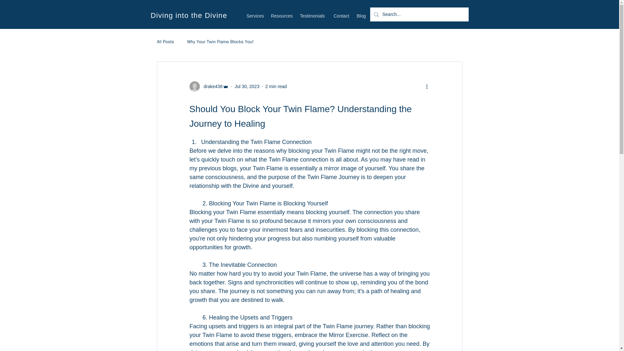  I want to click on All Posts, so click(165, 42).